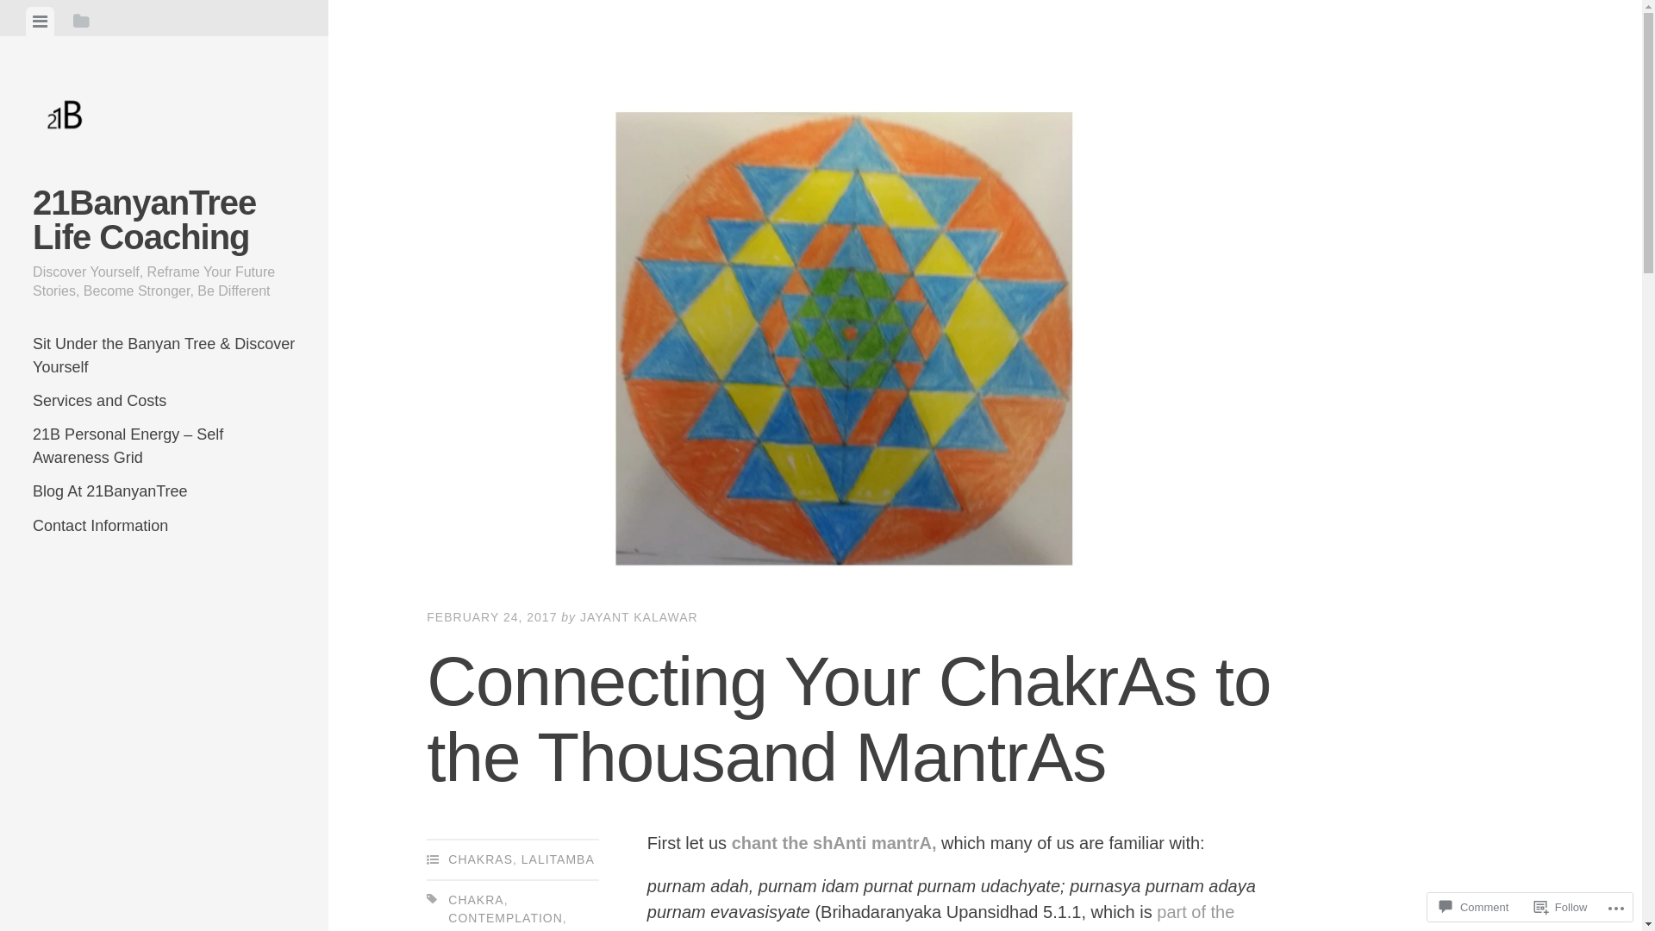 The height and width of the screenshot is (931, 1655). Describe the element at coordinates (1561, 907) in the screenshot. I see `Follow` at that location.